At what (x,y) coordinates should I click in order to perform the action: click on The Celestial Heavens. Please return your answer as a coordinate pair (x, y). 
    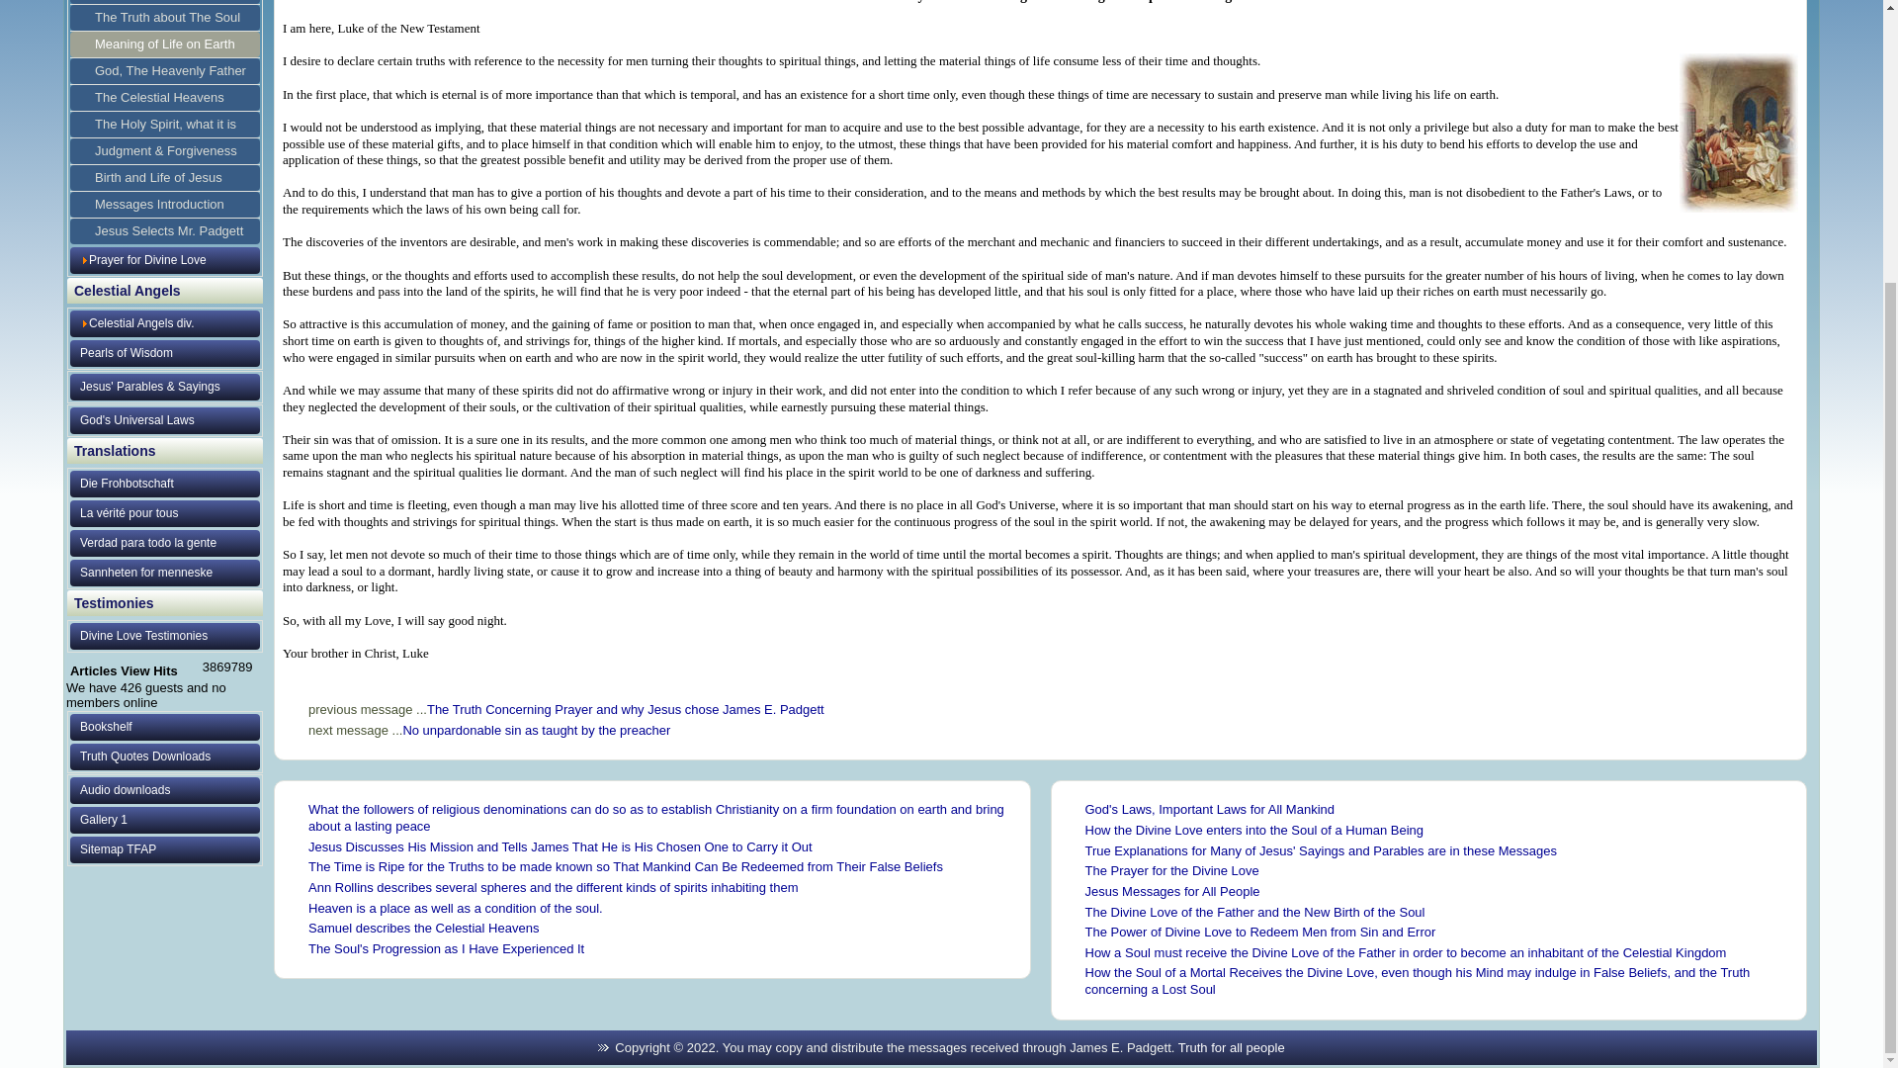
    Looking at the image, I should click on (165, 98).